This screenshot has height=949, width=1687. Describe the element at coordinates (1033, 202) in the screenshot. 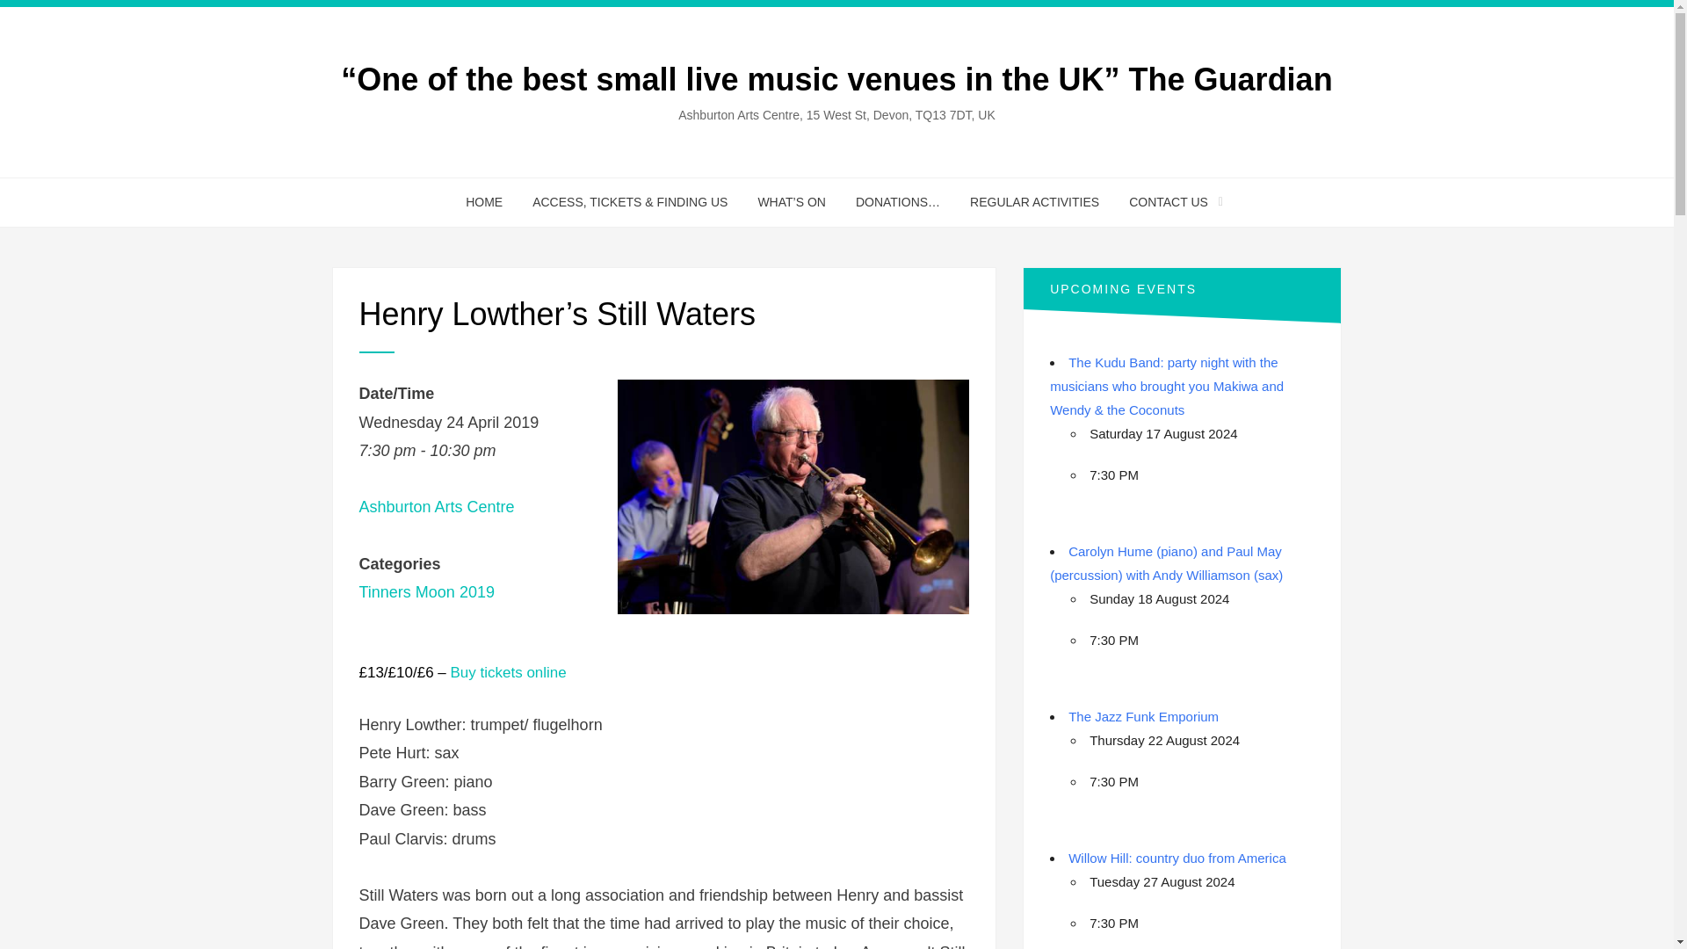

I see `REGULAR ACTIVITIES` at that location.